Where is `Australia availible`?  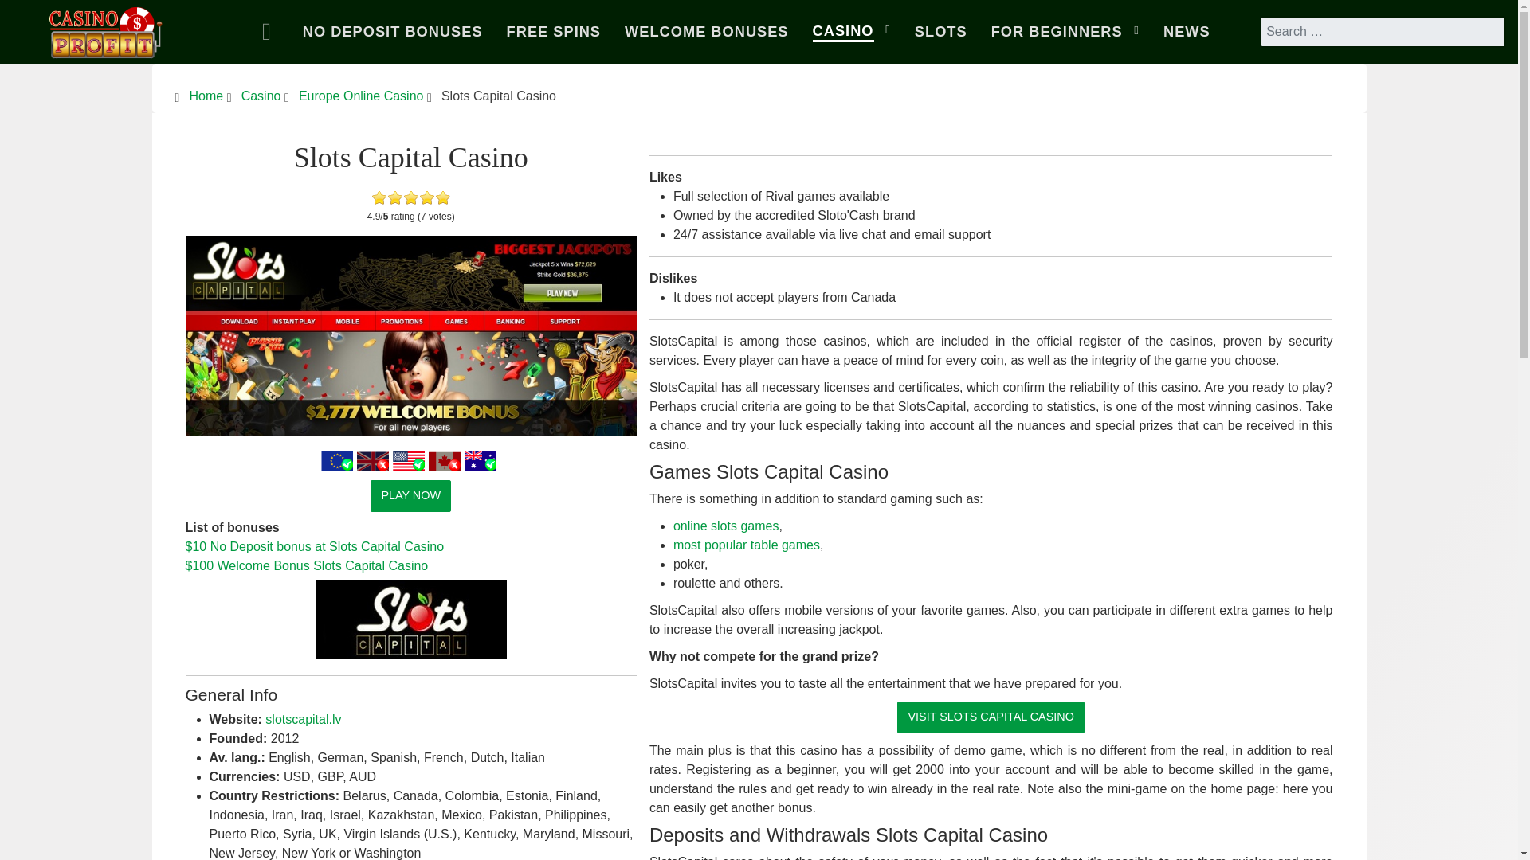 Australia availible is located at coordinates (480, 460).